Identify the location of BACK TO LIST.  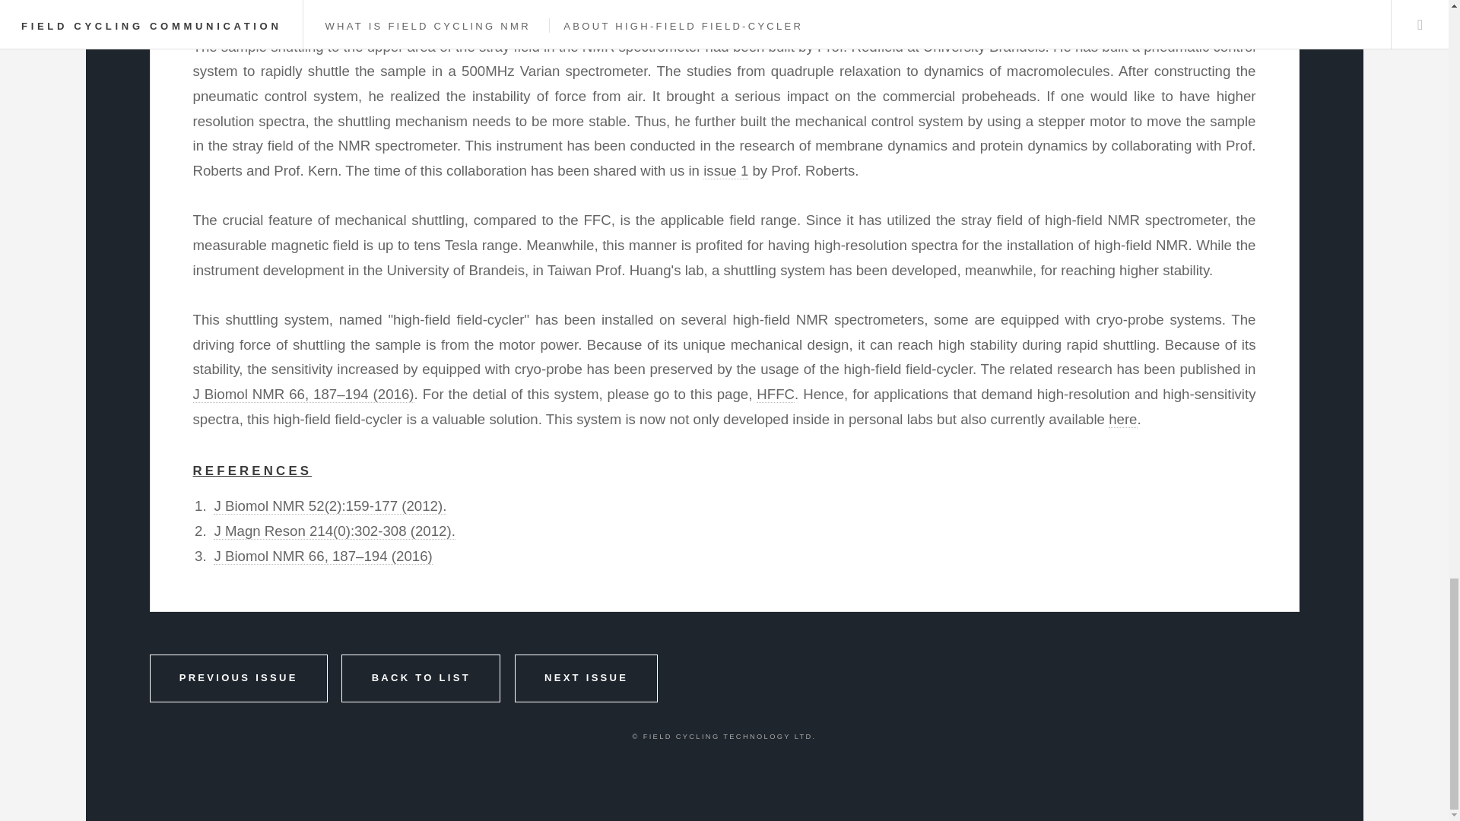
(421, 678).